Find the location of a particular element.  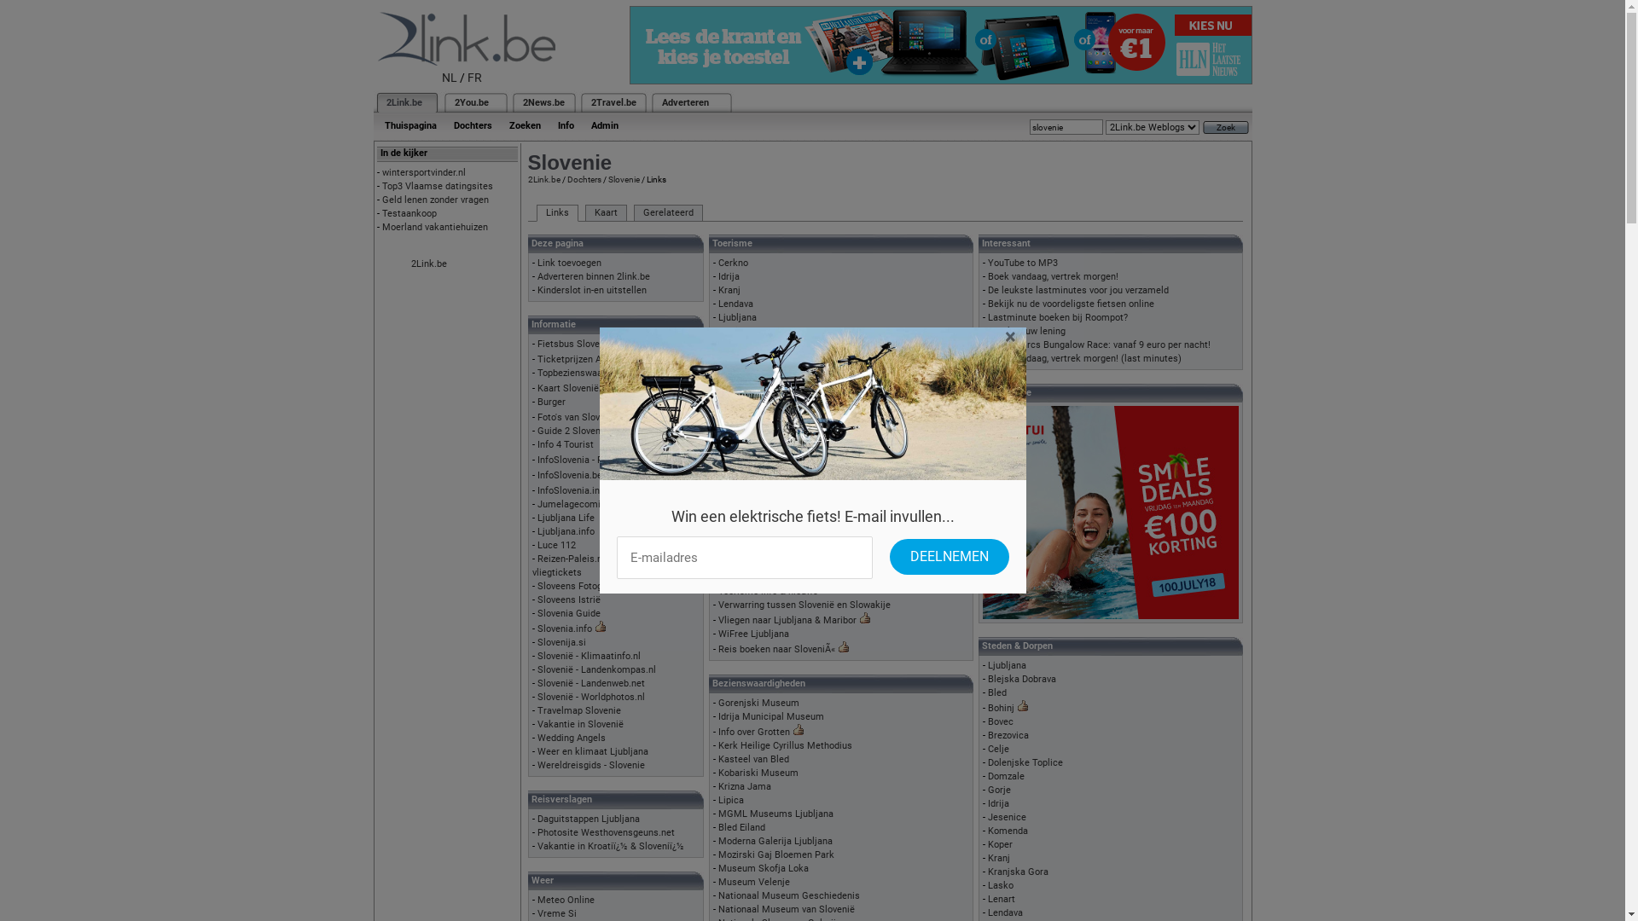

2News.be is located at coordinates (543, 102).